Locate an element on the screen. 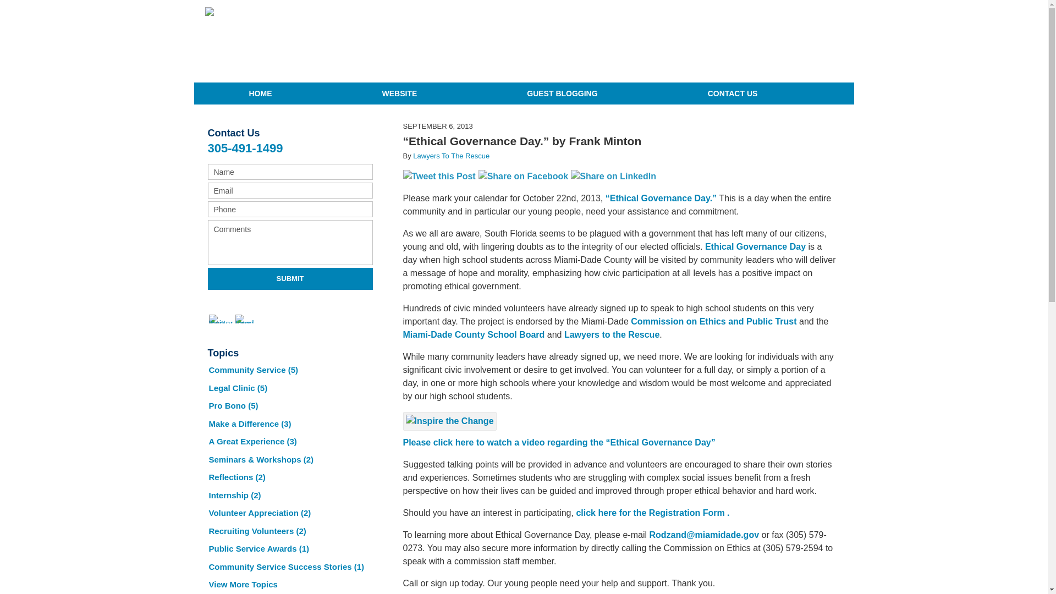 This screenshot has height=594, width=1056. WEBSITE is located at coordinates (399, 94).